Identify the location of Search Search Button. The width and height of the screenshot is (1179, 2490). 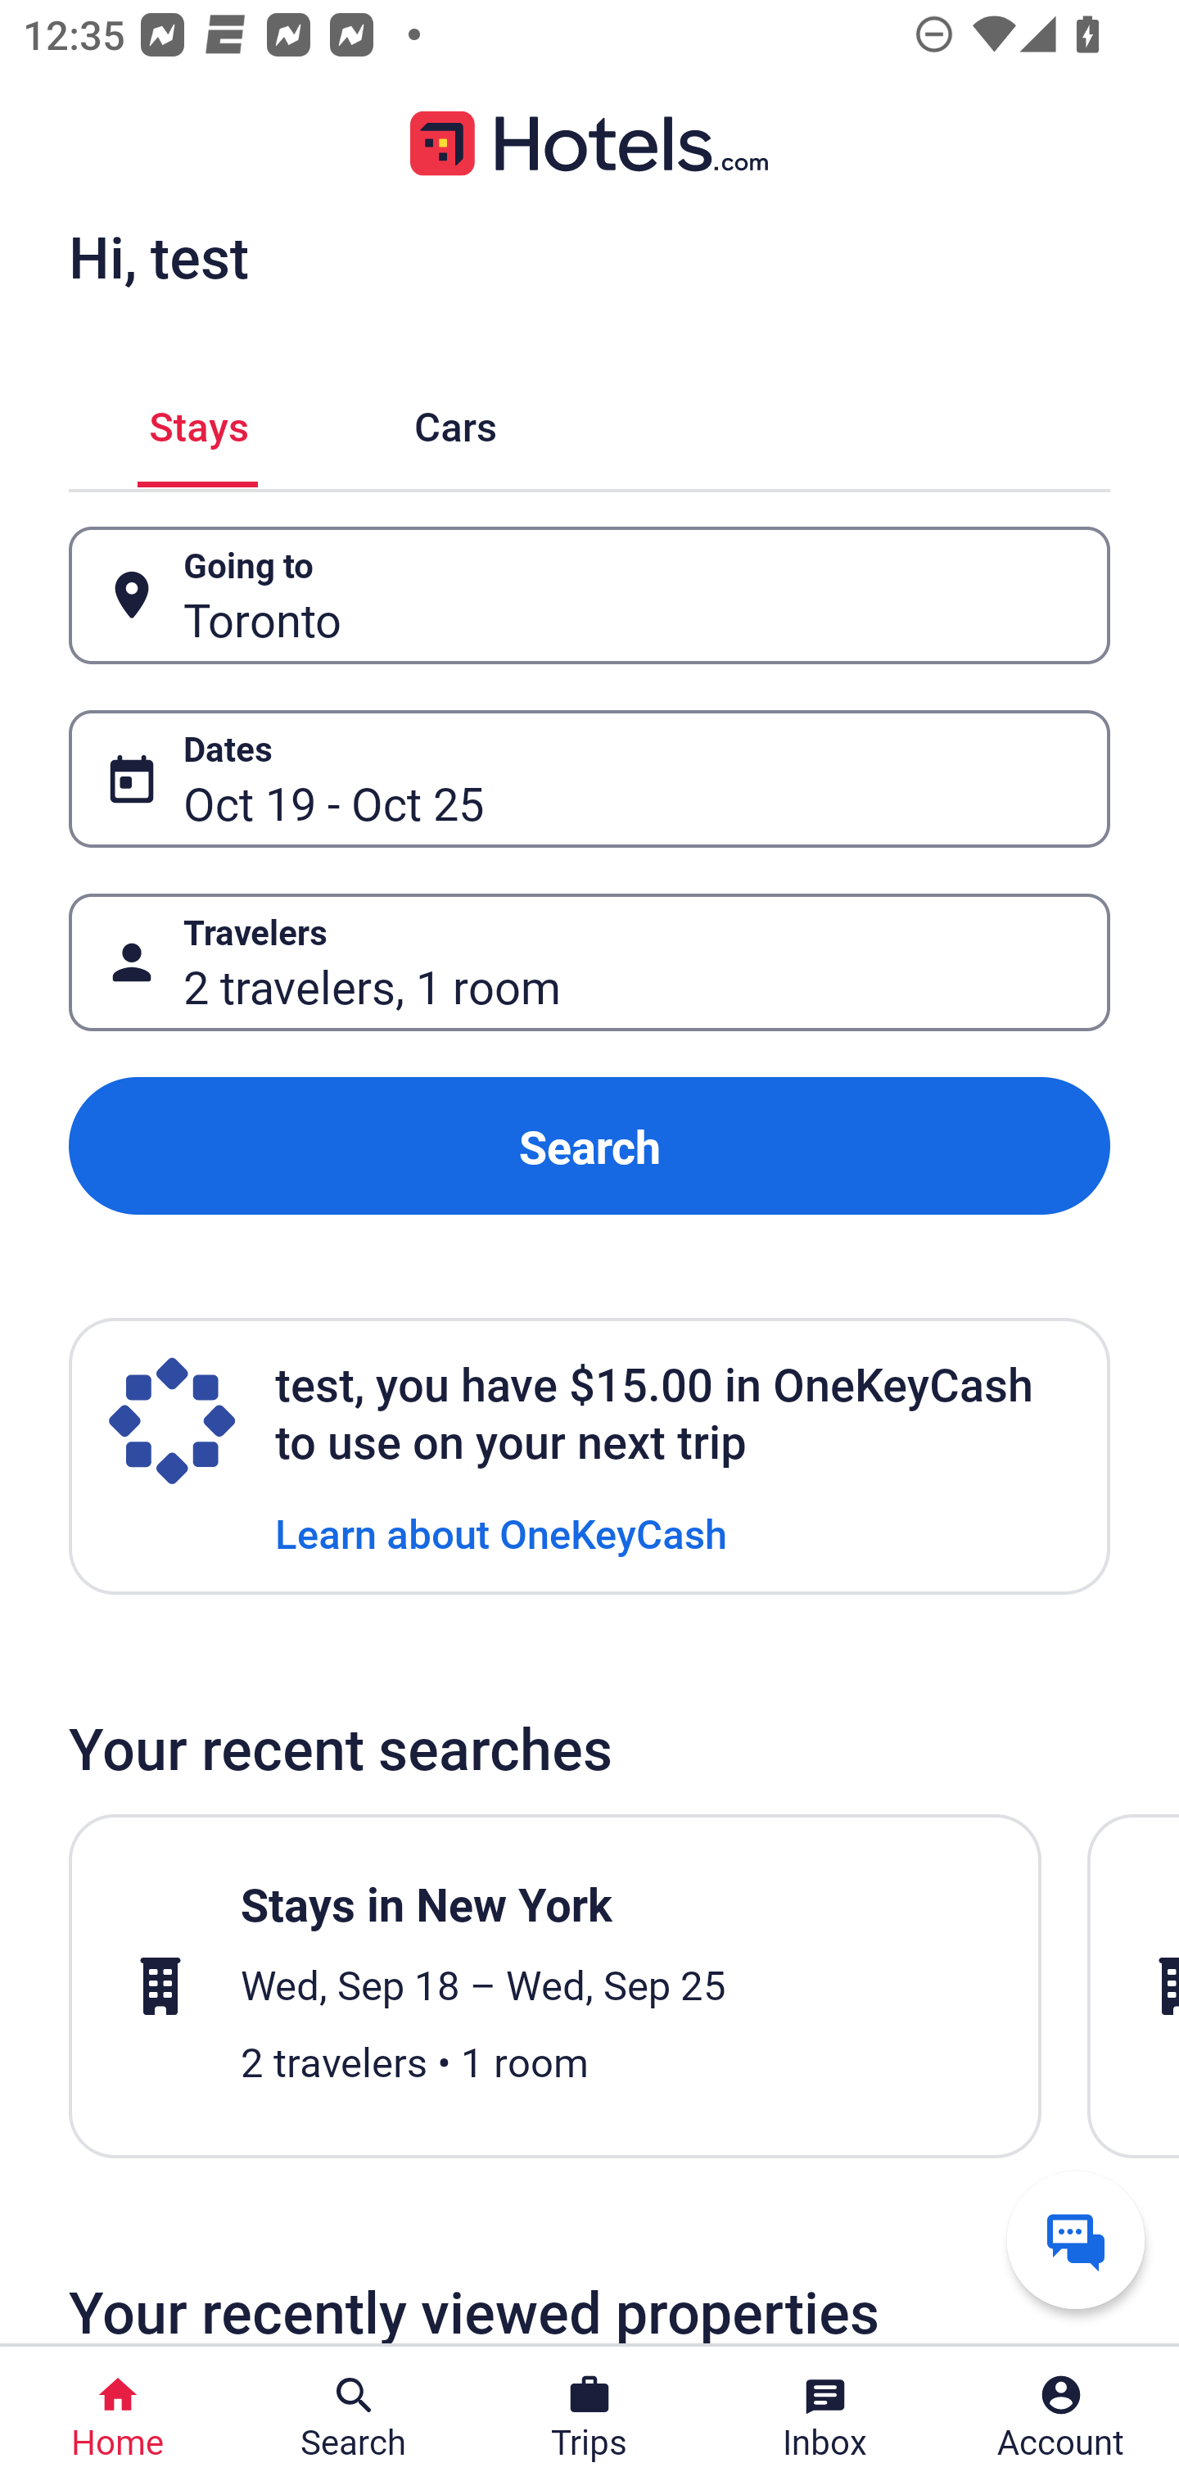
(354, 2418).